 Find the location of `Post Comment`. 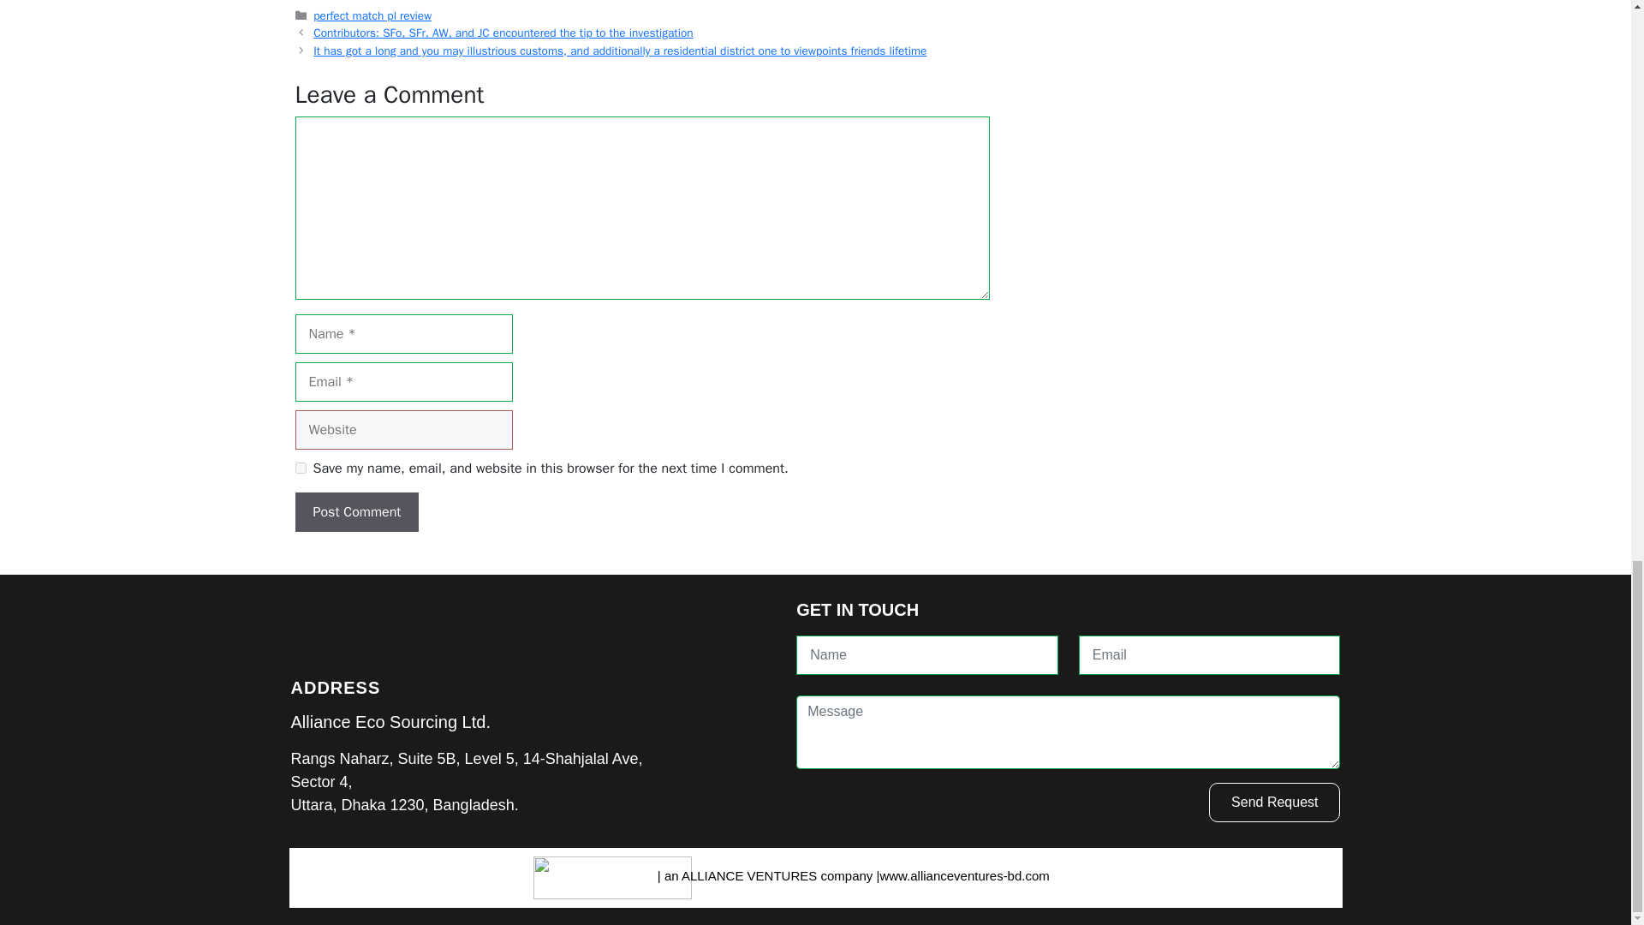

Post Comment is located at coordinates (356, 512).